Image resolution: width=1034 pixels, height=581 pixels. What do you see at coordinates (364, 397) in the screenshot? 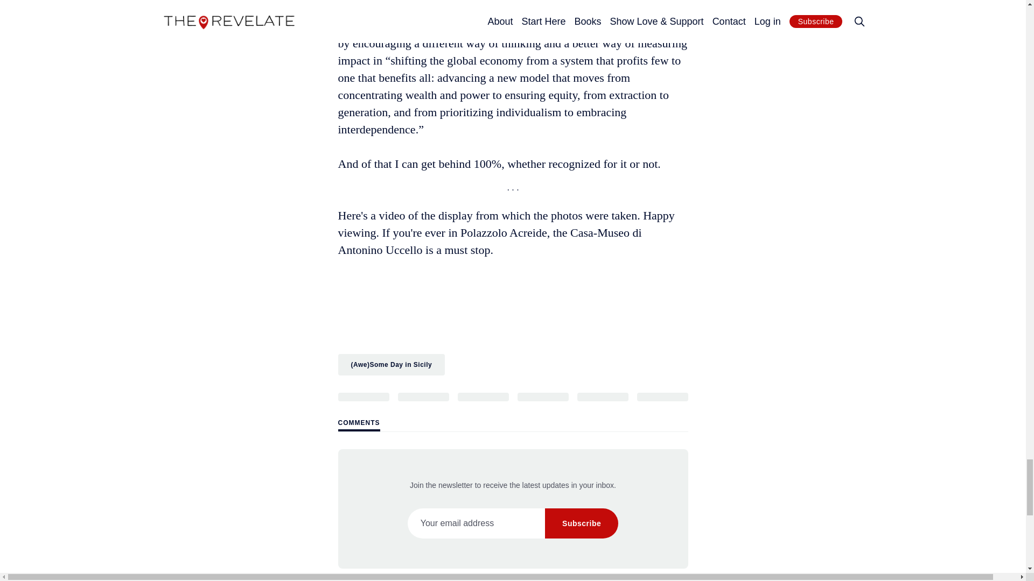
I see `Share on Twitter` at bounding box center [364, 397].